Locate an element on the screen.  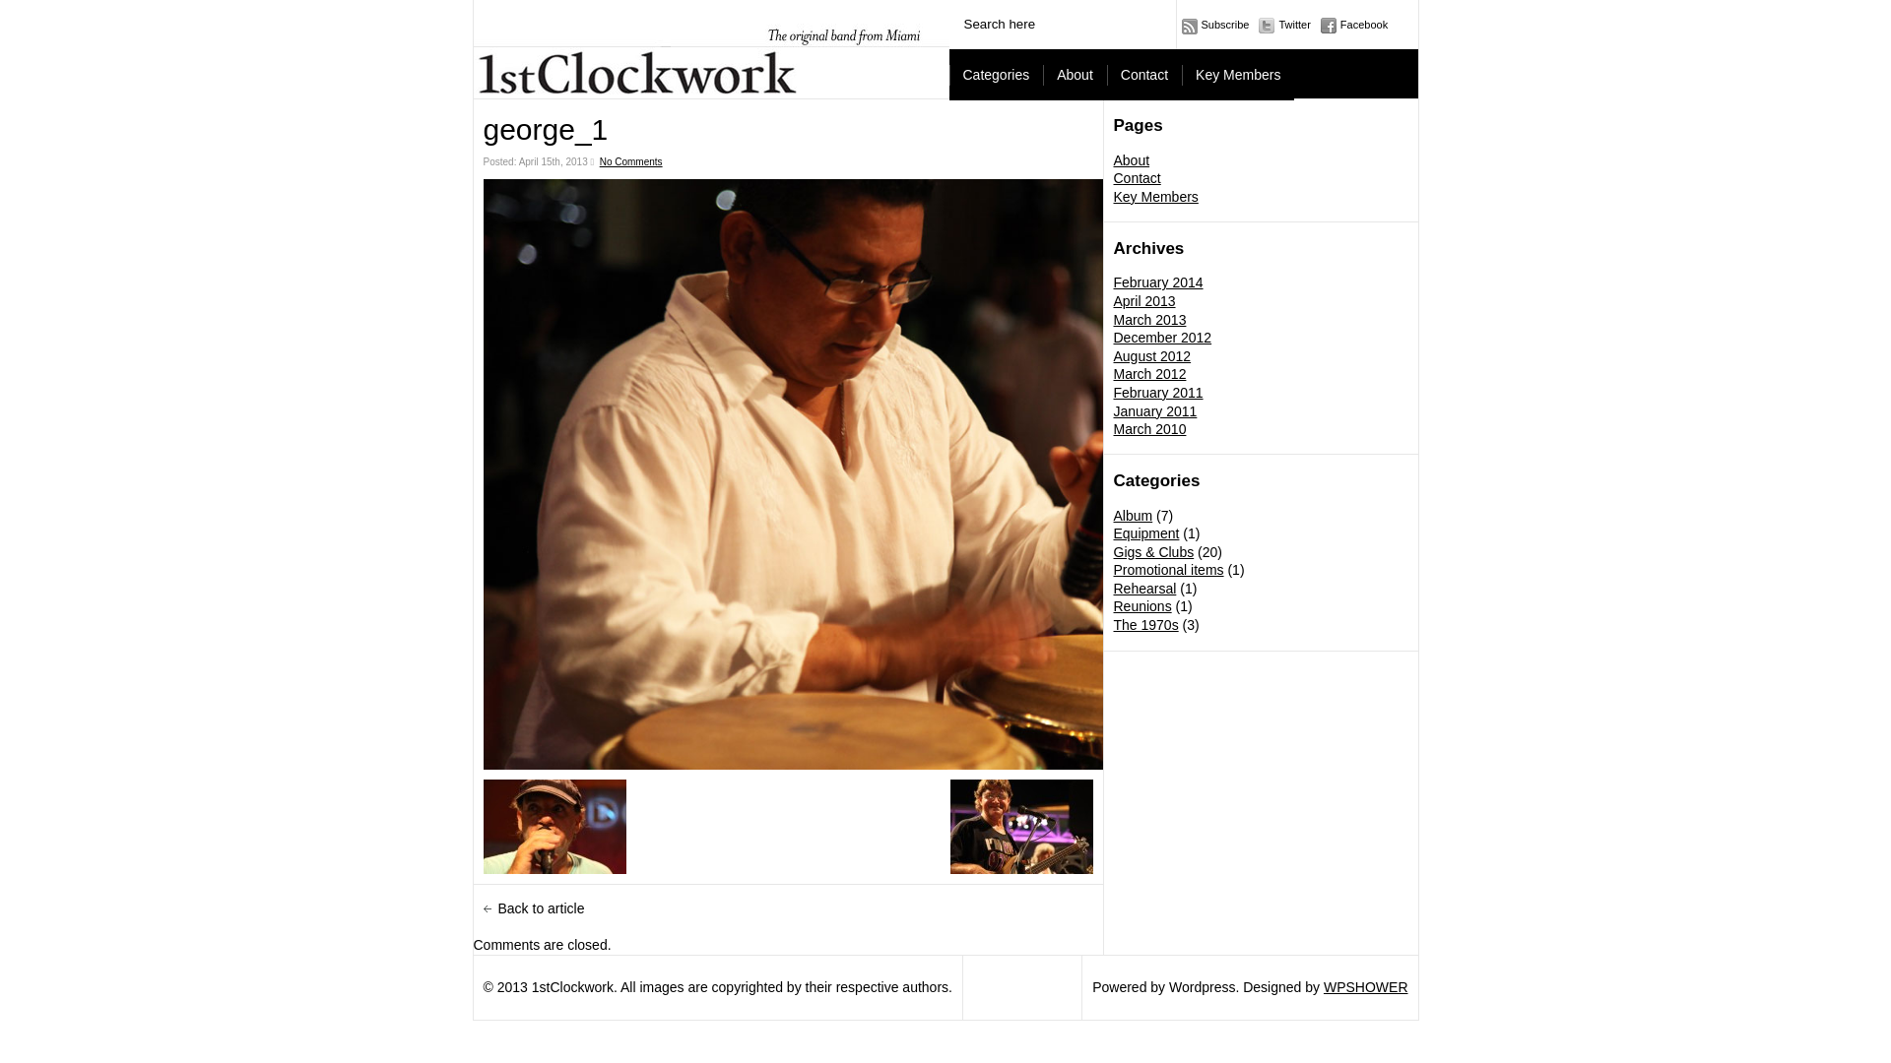
Contact is located at coordinates (1144, 75).